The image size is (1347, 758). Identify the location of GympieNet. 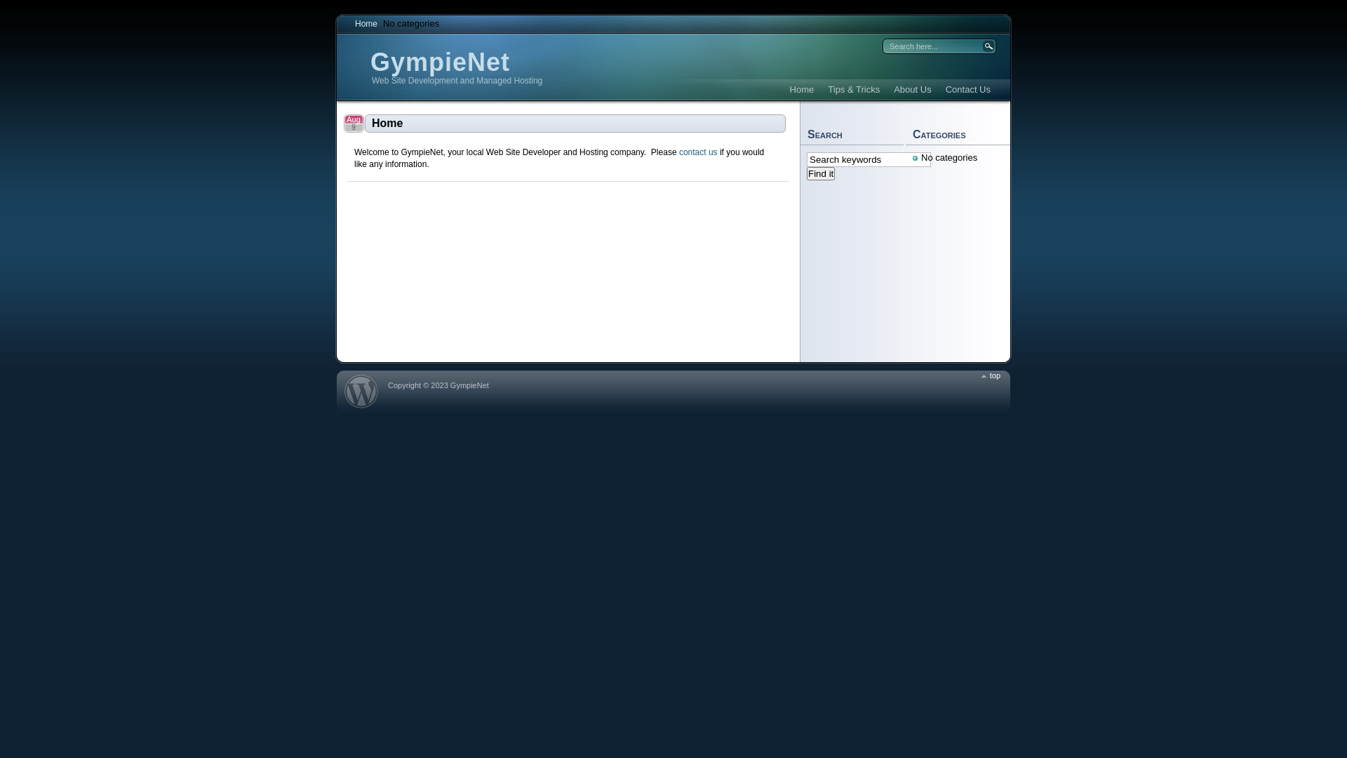
(441, 62).